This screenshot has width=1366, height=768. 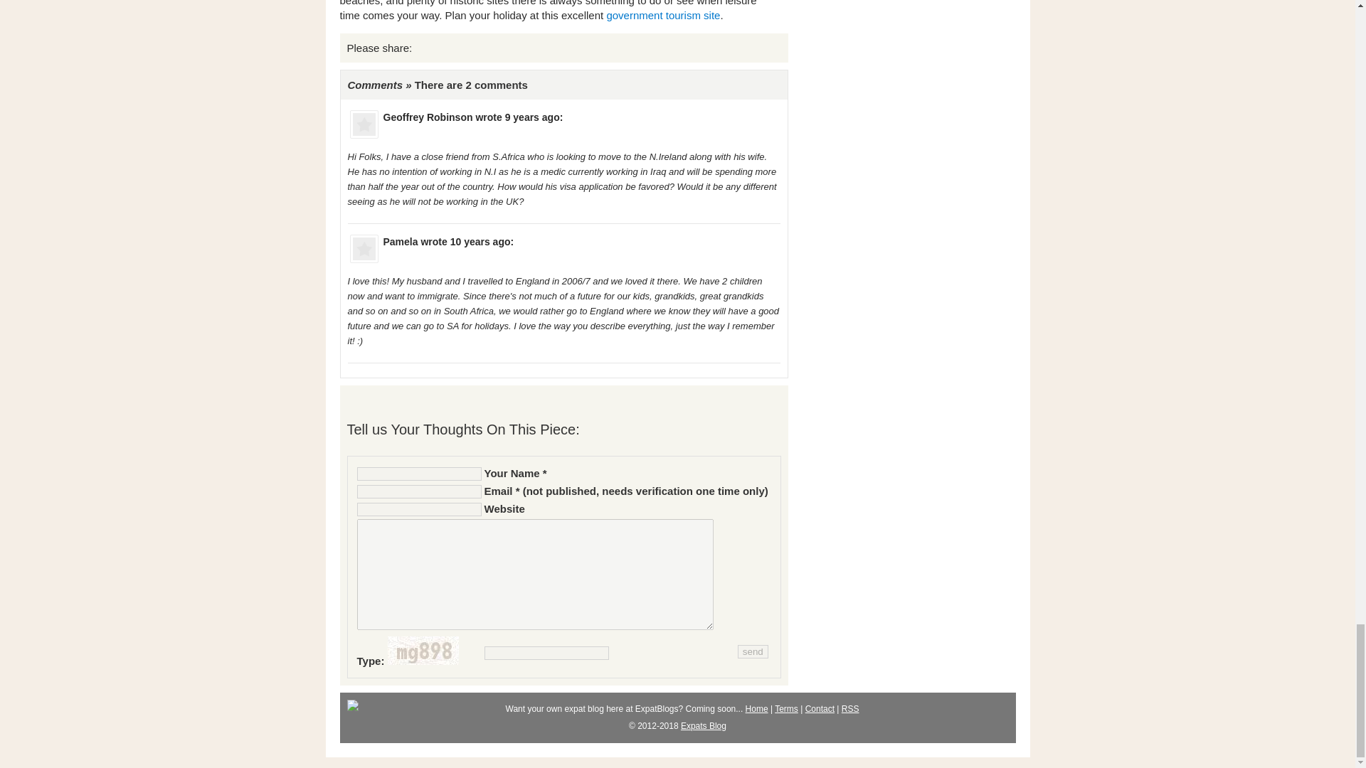 I want to click on government tourism site, so click(x=663, y=15).